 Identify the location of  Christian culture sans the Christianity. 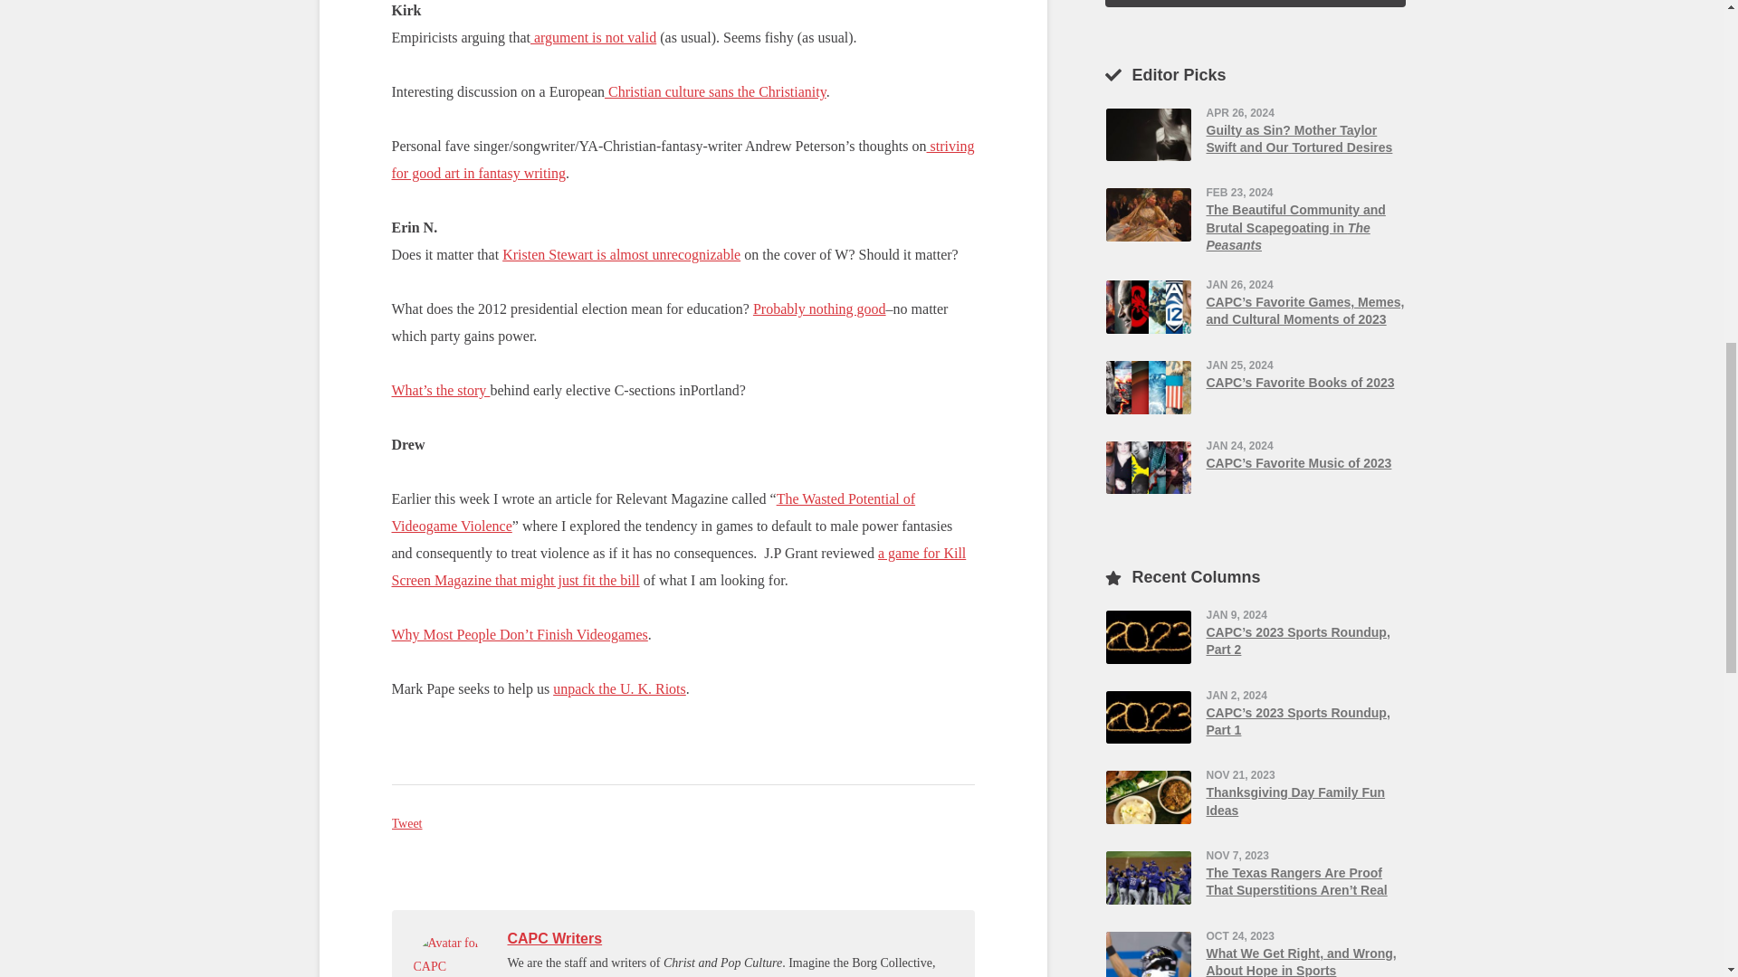
(715, 91).